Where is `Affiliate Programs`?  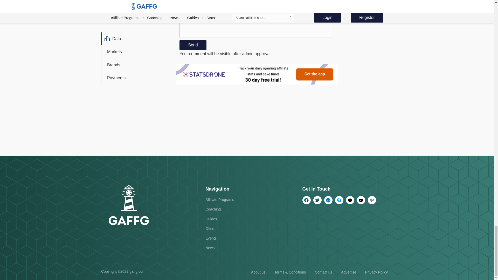 Affiliate Programs is located at coordinates (219, 200).